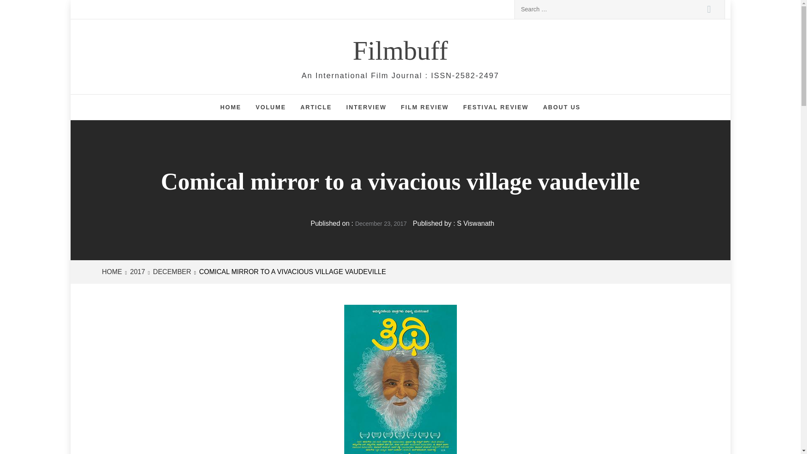 This screenshot has width=807, height=454. Describe the element at coordinates (316, 107) in the screenshot. I see `ARTICLE` at that location.